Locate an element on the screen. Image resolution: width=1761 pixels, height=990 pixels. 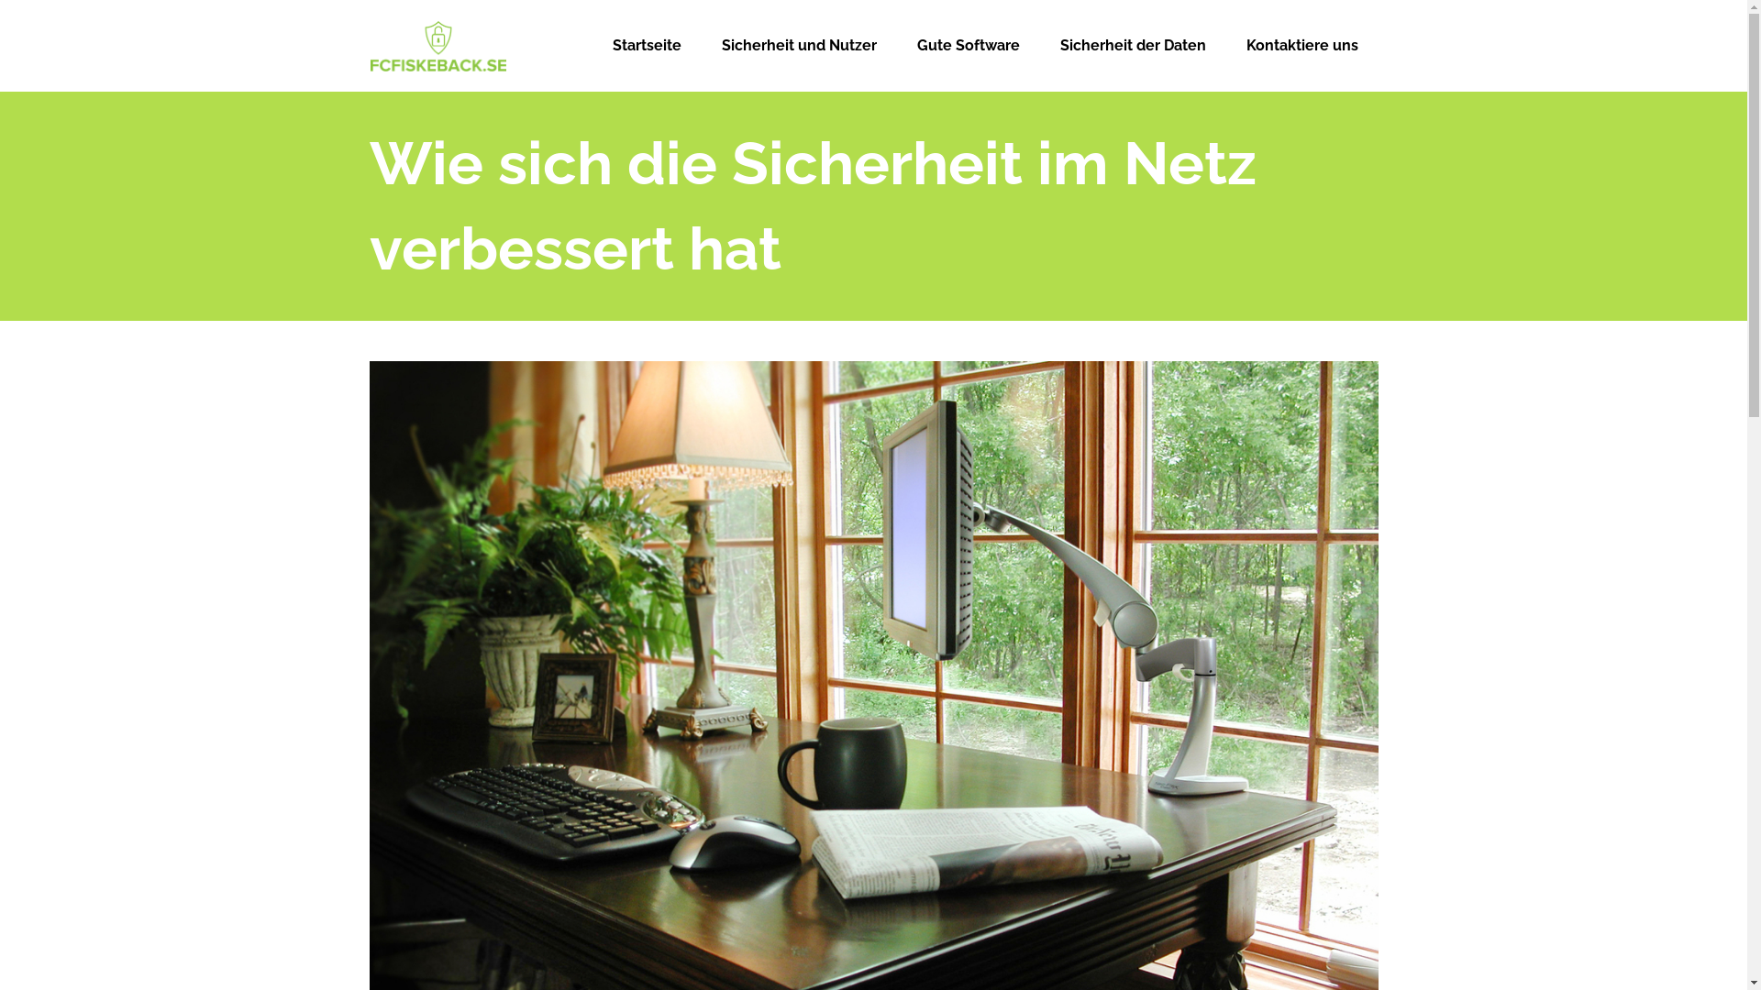
Kontaktiere uns is located at coordinates (1301, 46).